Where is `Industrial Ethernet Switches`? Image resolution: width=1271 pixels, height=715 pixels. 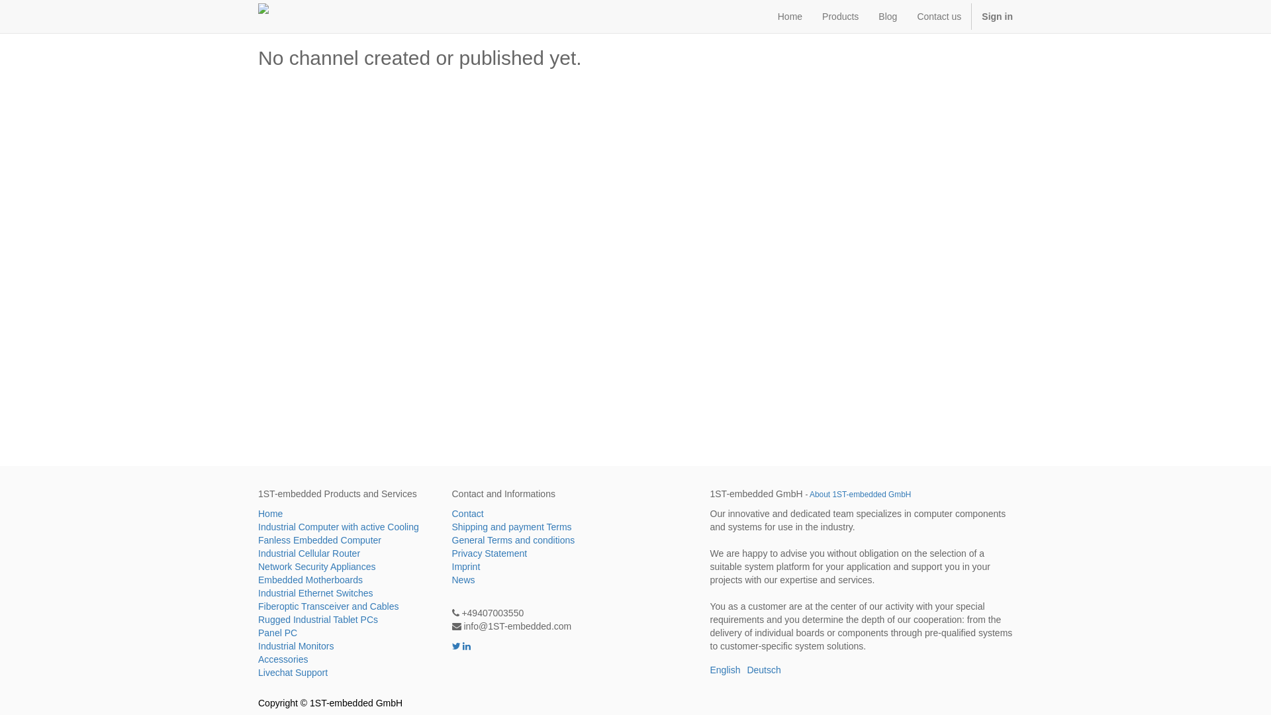 Industrial Ethernet Switches is located at coordinates (346, 593).